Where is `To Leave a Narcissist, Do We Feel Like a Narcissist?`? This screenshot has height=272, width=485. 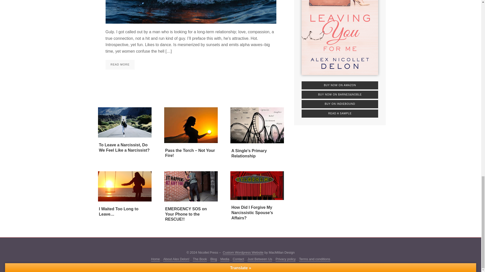 To Leave a Narcissist, Do We Feel Like a Narcissist? is located at coordinates (125, 122).